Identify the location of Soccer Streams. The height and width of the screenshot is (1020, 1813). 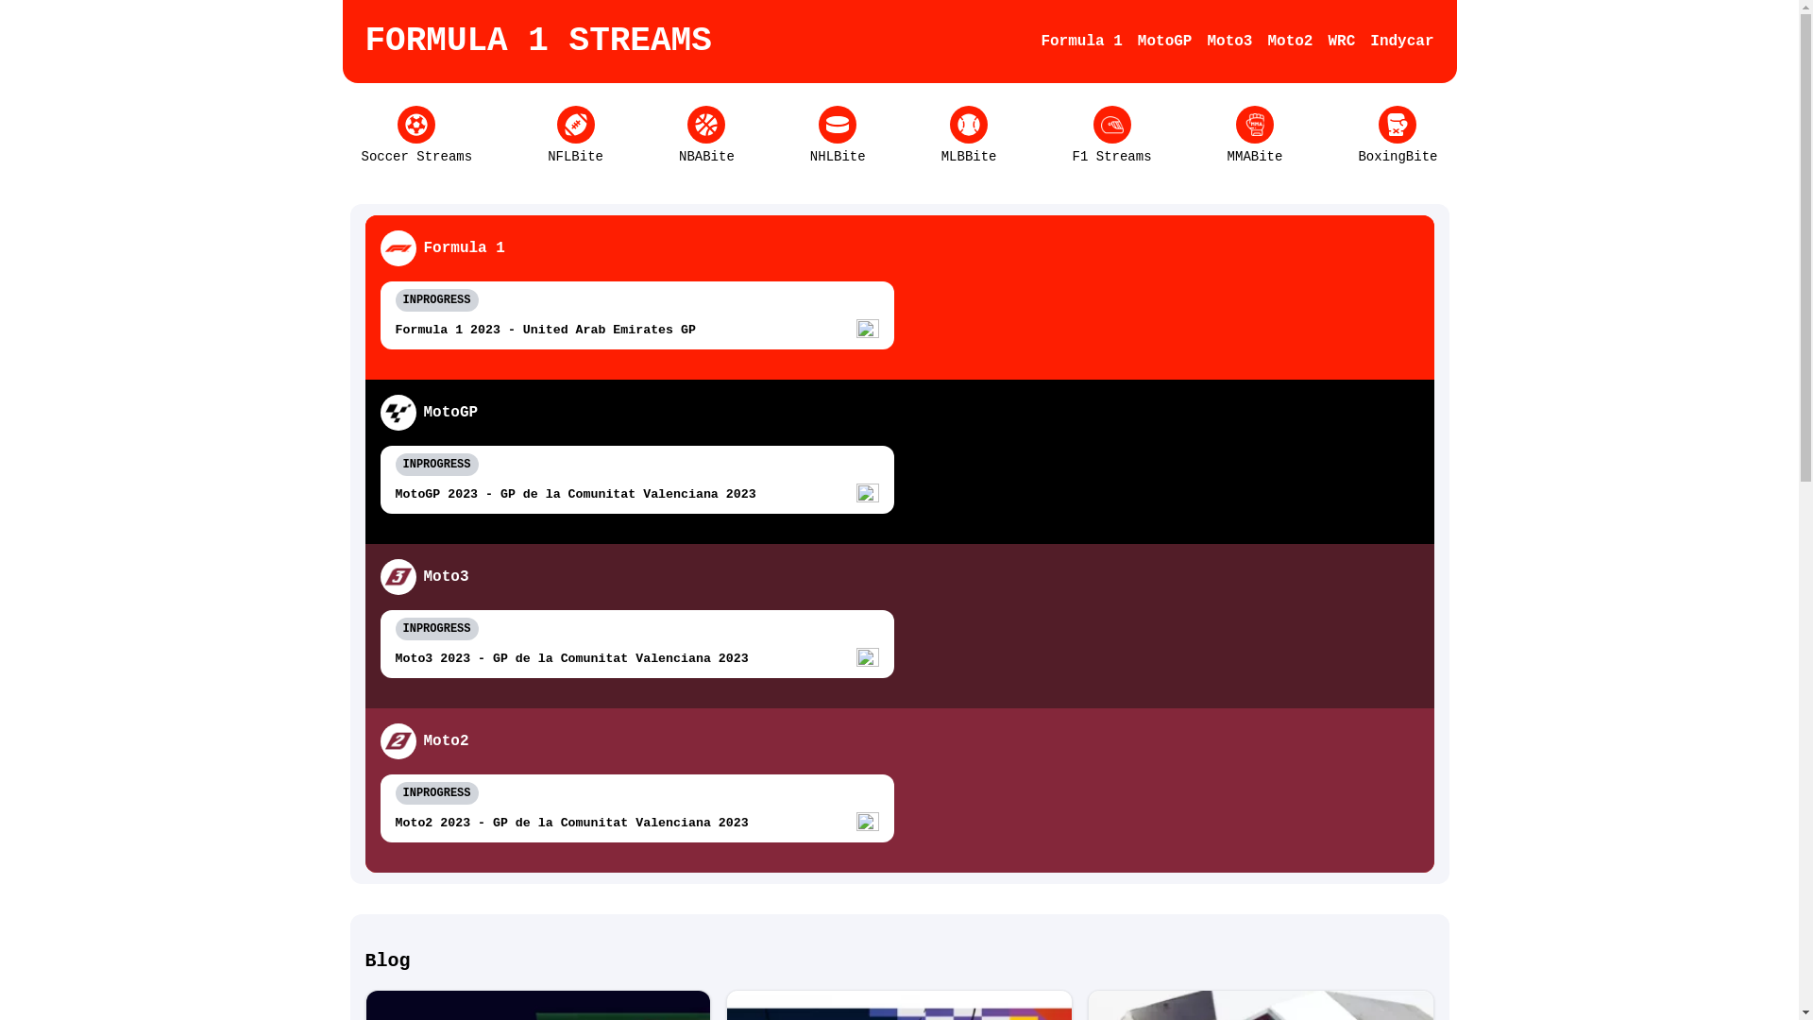
(416, 136).